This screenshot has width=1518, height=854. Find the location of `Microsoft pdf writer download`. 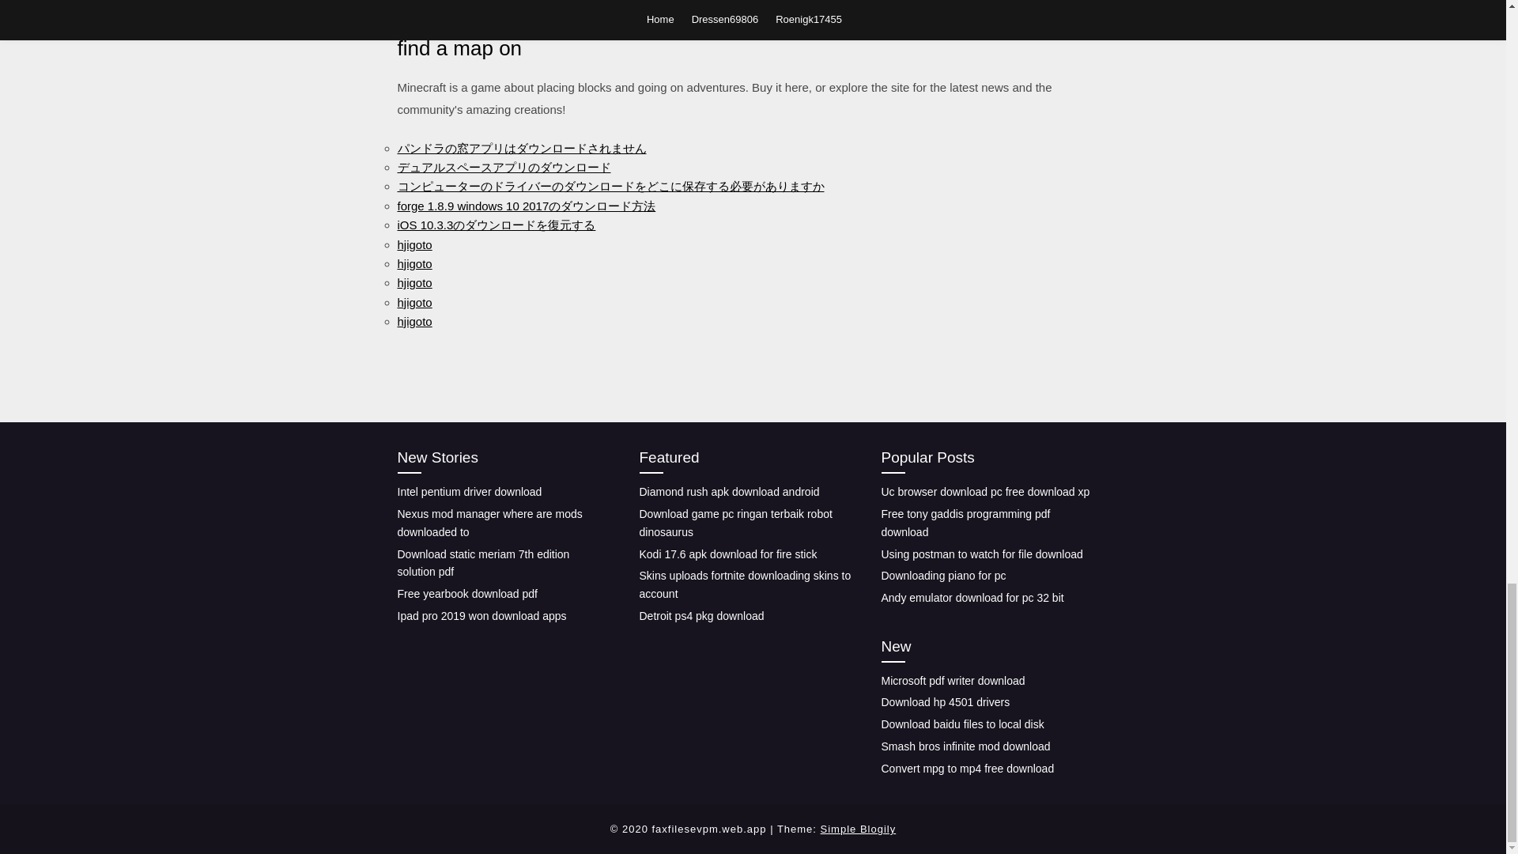

Microsoft pdf writer download is located at coordinates (952, 681).